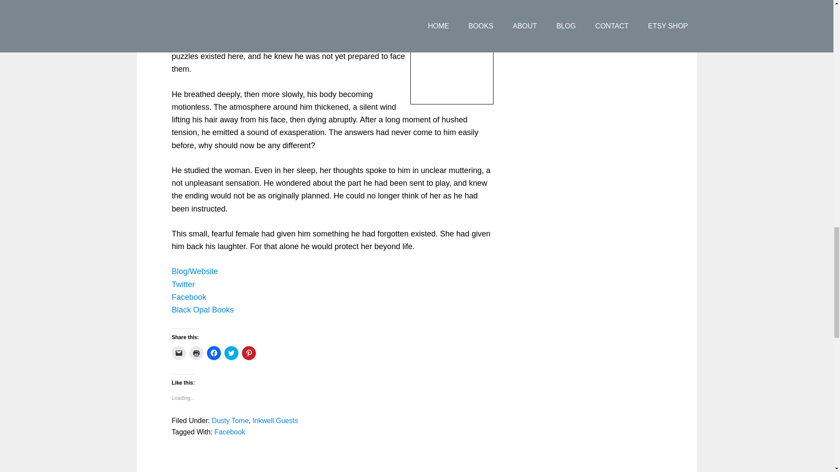 The image size is (840, 472). What do you see at coordinates (188, 297) in the screenshot?
I see `Facebook` at bounding box center [188, 297].